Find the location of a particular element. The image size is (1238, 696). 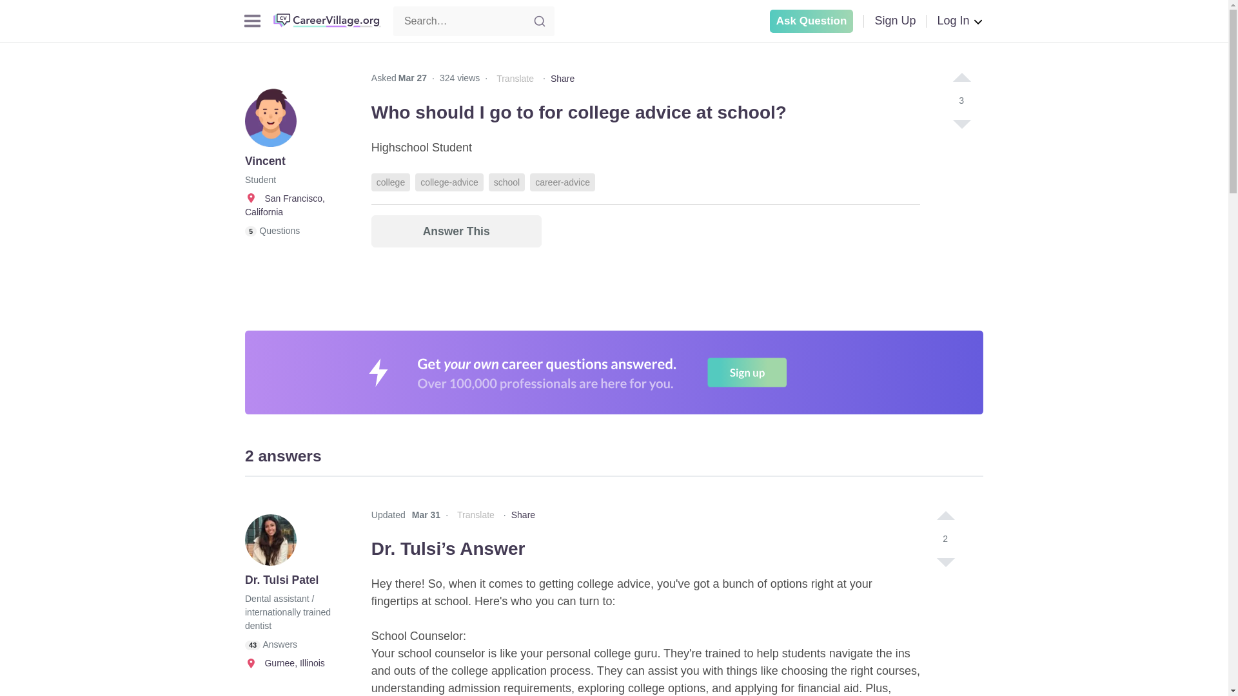

career-advice is located at coordinates (562, 182).